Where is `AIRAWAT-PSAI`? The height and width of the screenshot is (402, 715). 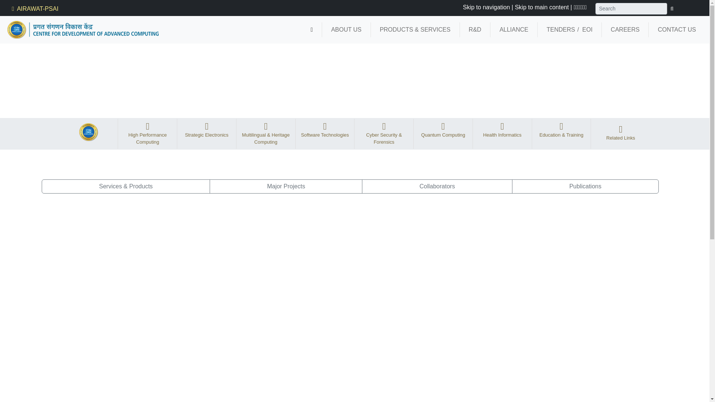
AIRAWAT-PSAI is located at coordinates (34, 9).